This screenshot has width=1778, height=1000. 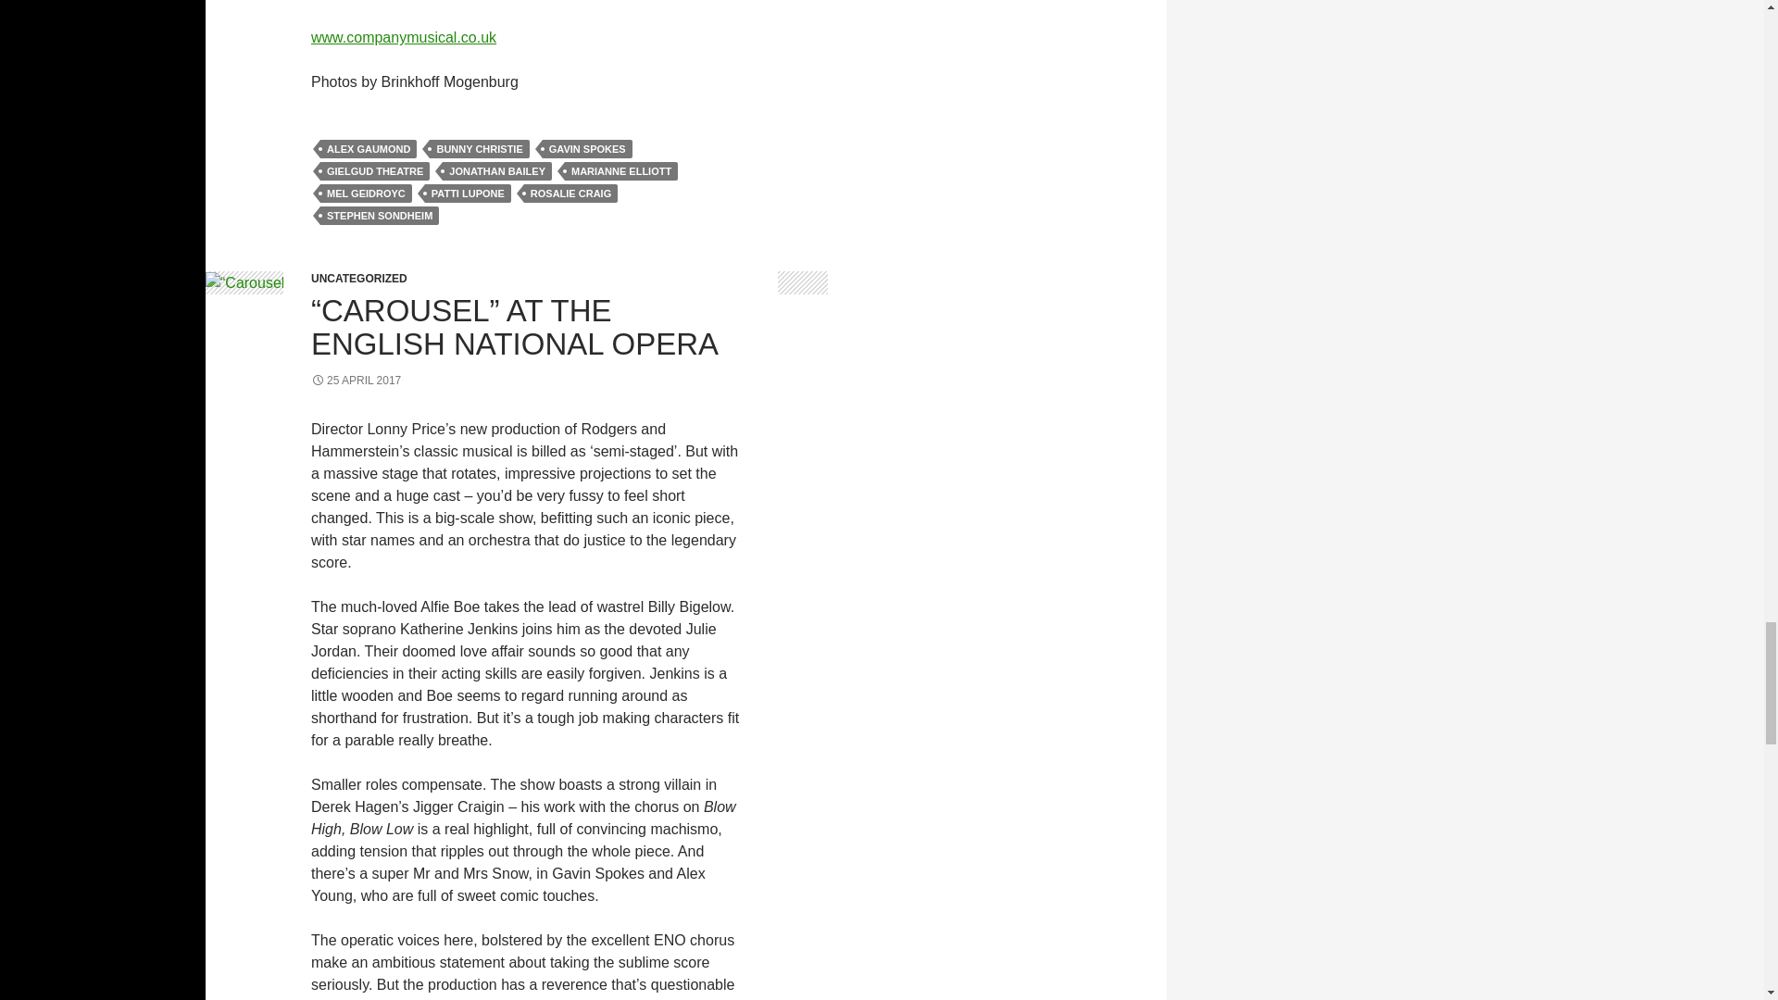 I want to click on JONATHAN BAILEY, so click(x=496, y=170).